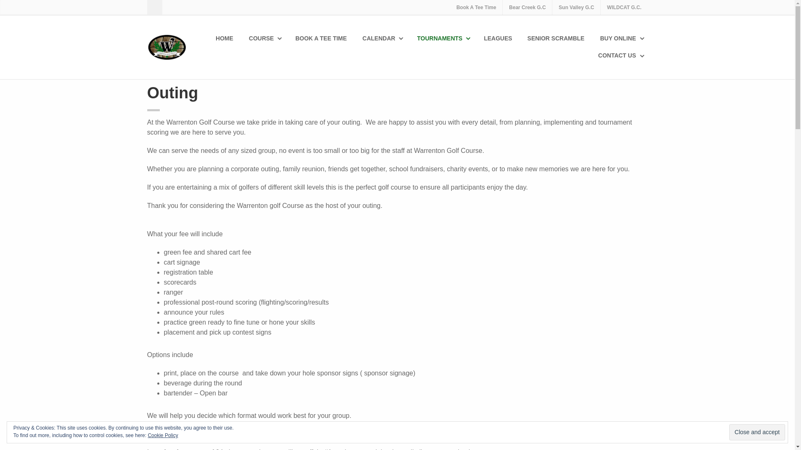 This screenshot has width=801, height=450. What do you see at coordinates (556, 38) in the screenshot?
I see `SENIOR SCRAMBLE` at bounding box center [556, 38].